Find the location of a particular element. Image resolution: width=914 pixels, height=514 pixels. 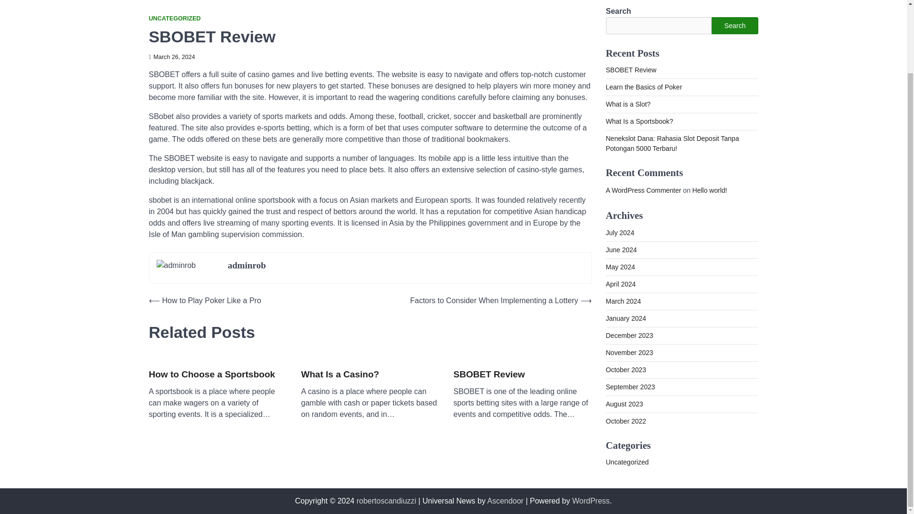

A WordPress Commenter is located at coordinates (643, 190).